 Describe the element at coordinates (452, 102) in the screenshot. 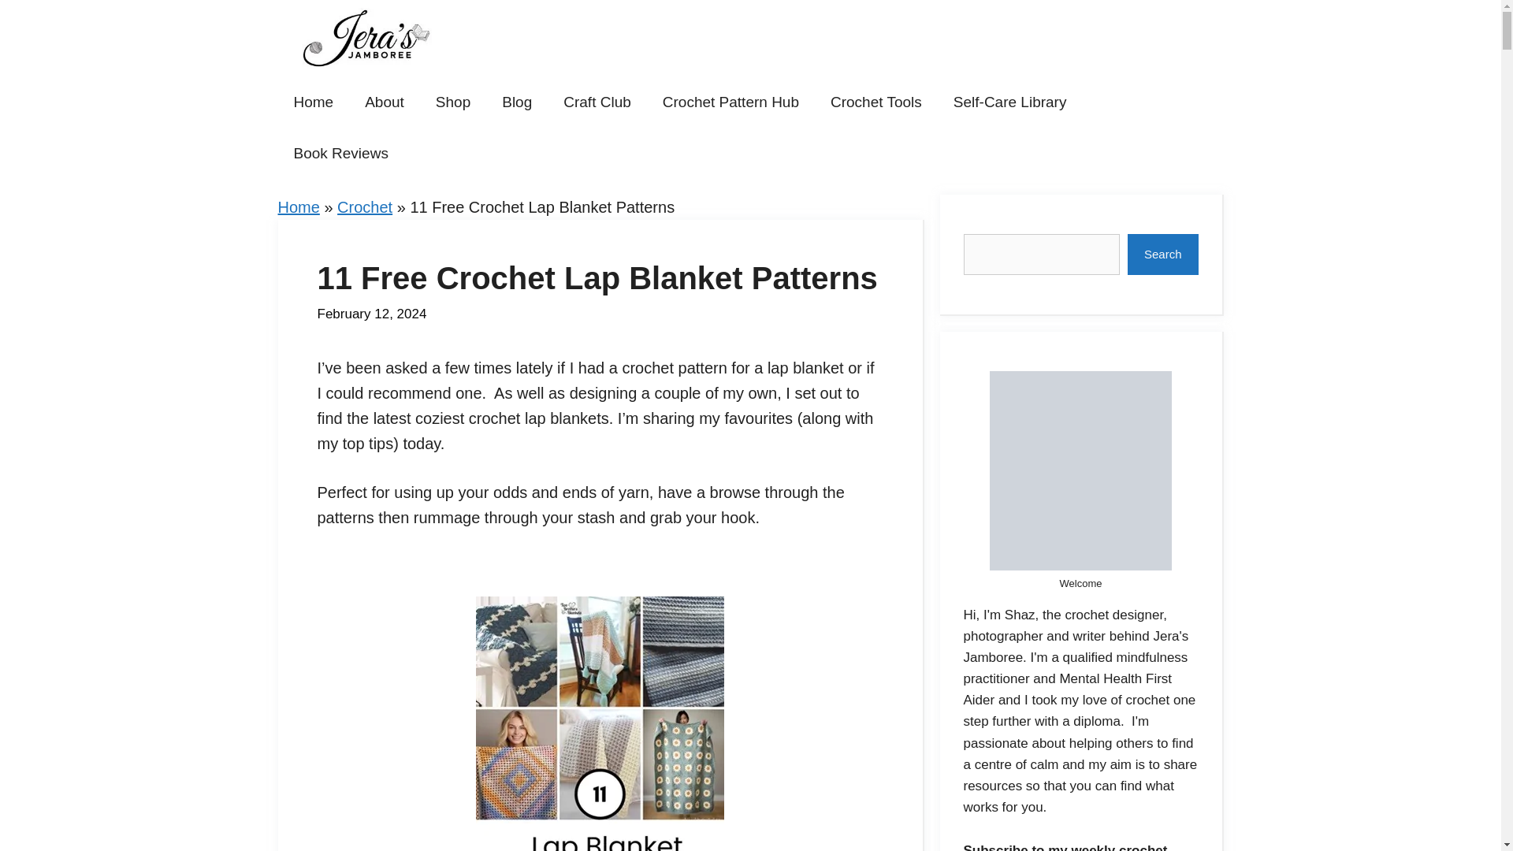

I see `Shop` at that location.